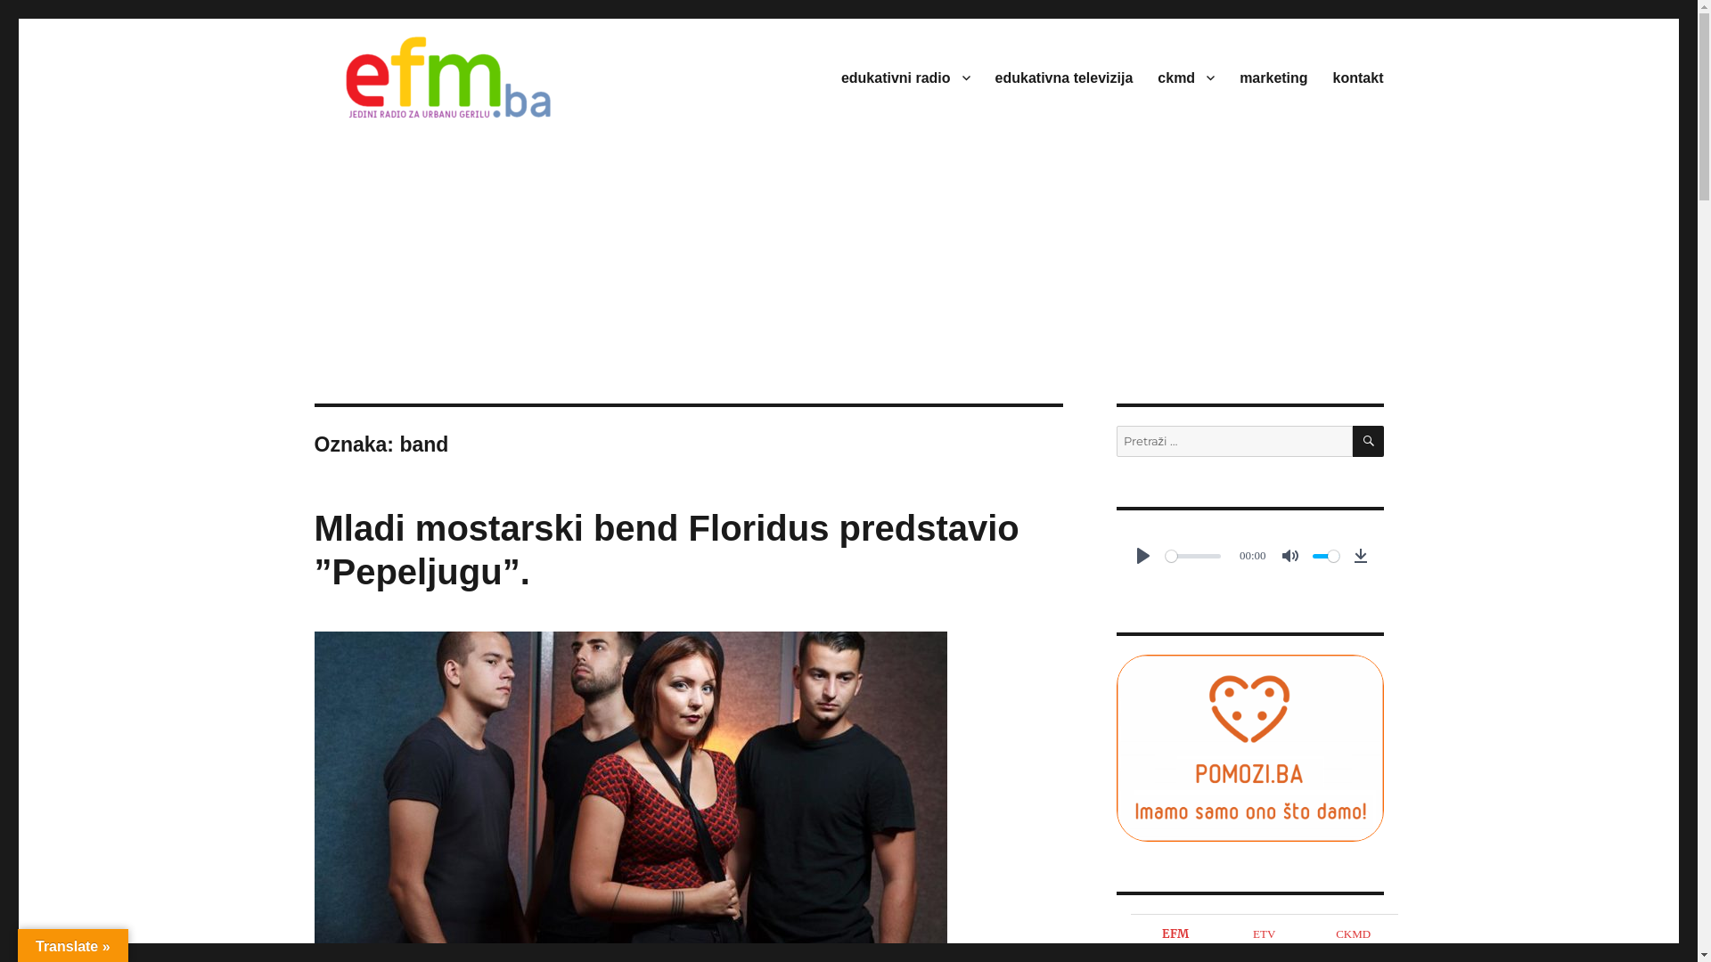 This screenshot has width=1711, height=962. What do you see at coordinates (389, 150) in the screenshot?
I see `EFM.BA` at bounding box center [389, 150].